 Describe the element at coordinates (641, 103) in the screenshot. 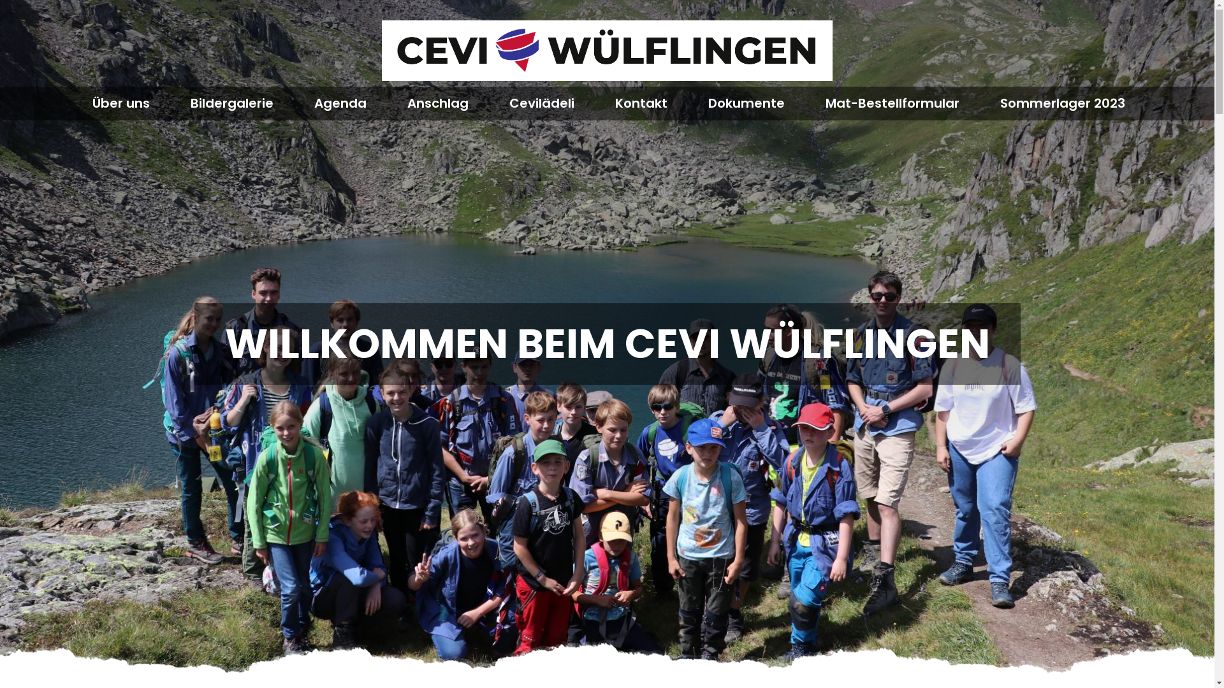

I see `Kontakt` at that location.